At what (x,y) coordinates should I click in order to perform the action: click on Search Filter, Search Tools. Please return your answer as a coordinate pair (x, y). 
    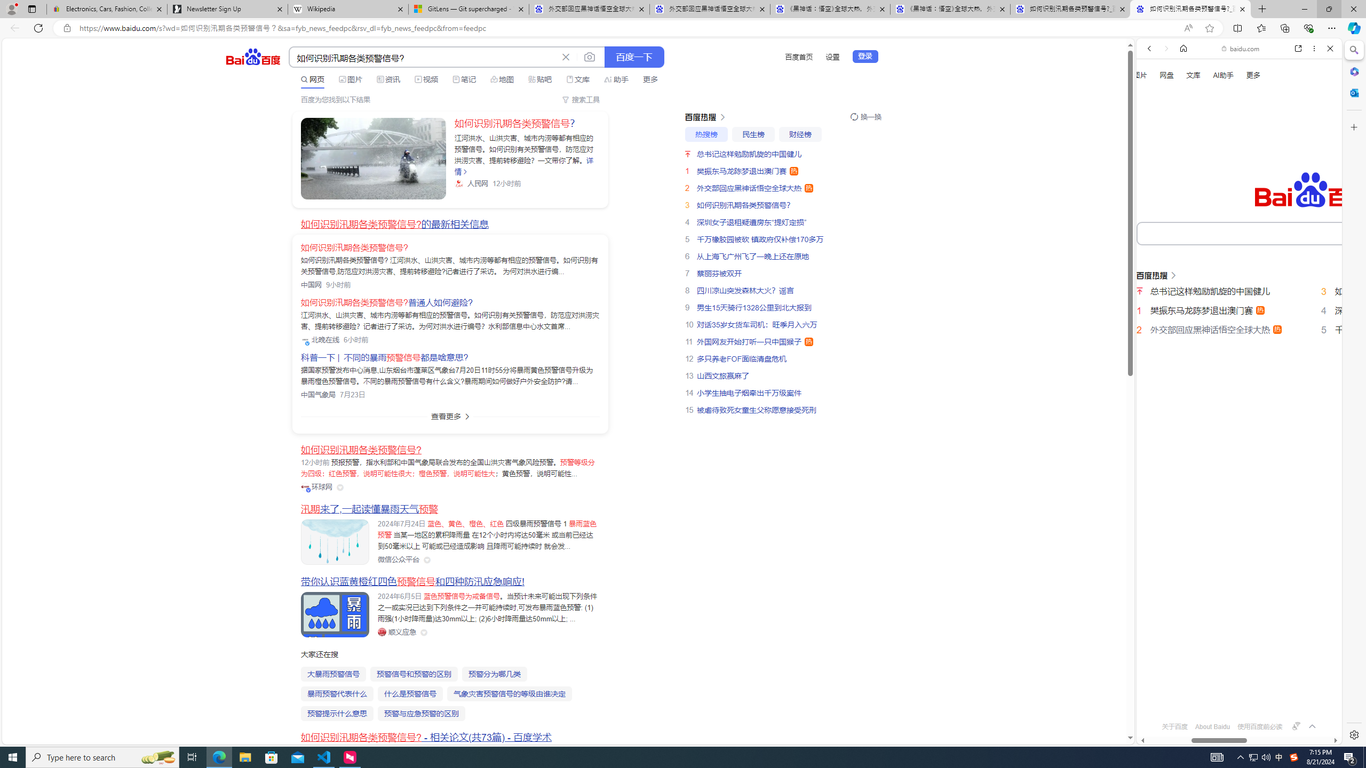
    Looking at the image, I should click on (1267, 180).